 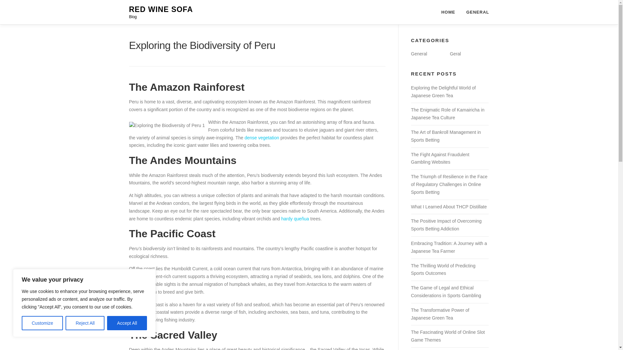 I want to click on Geral, so click(x=455, y=53).